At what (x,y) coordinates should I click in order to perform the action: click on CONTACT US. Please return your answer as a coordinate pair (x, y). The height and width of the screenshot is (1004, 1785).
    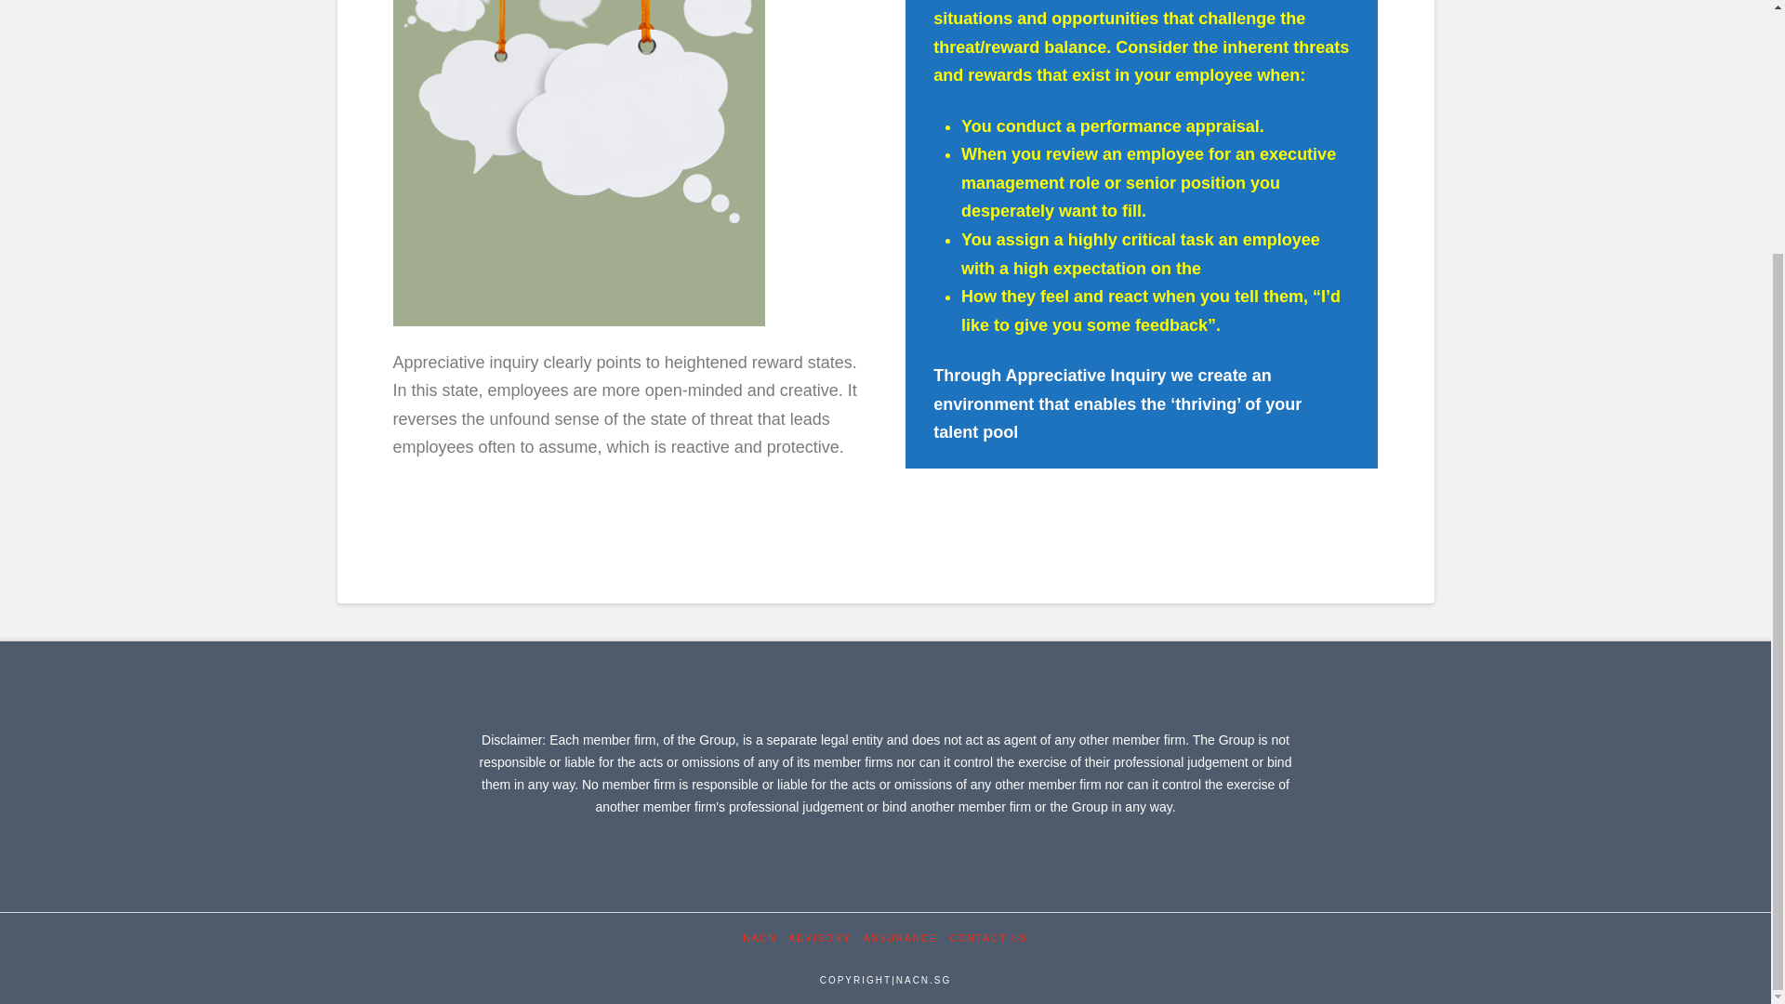
    Looking at the image, I should click on (988, 939).